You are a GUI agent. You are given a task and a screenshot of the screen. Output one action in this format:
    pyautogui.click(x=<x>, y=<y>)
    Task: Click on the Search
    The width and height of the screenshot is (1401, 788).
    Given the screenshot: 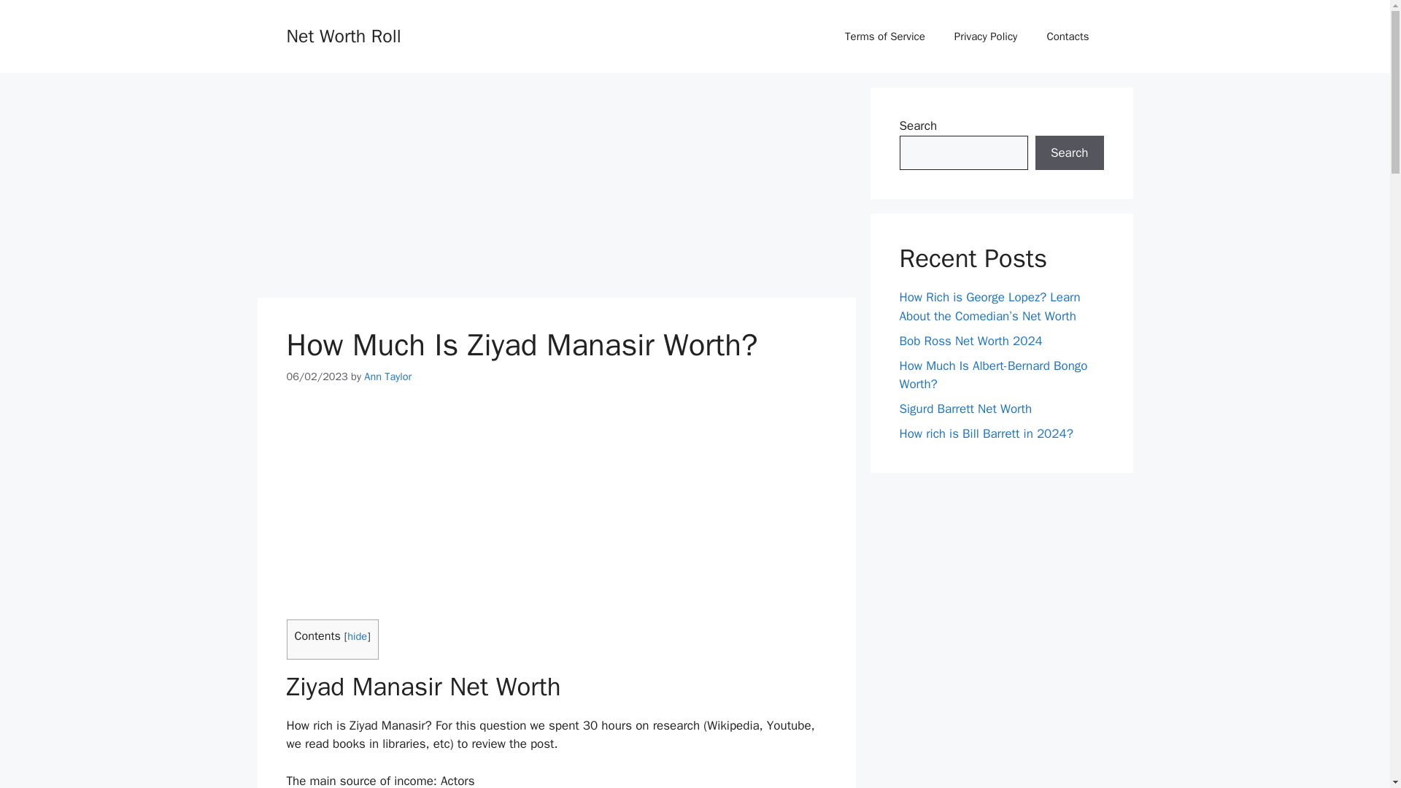 What is the action you would take?
    pyautogui.click(x=1069, y=153)
    